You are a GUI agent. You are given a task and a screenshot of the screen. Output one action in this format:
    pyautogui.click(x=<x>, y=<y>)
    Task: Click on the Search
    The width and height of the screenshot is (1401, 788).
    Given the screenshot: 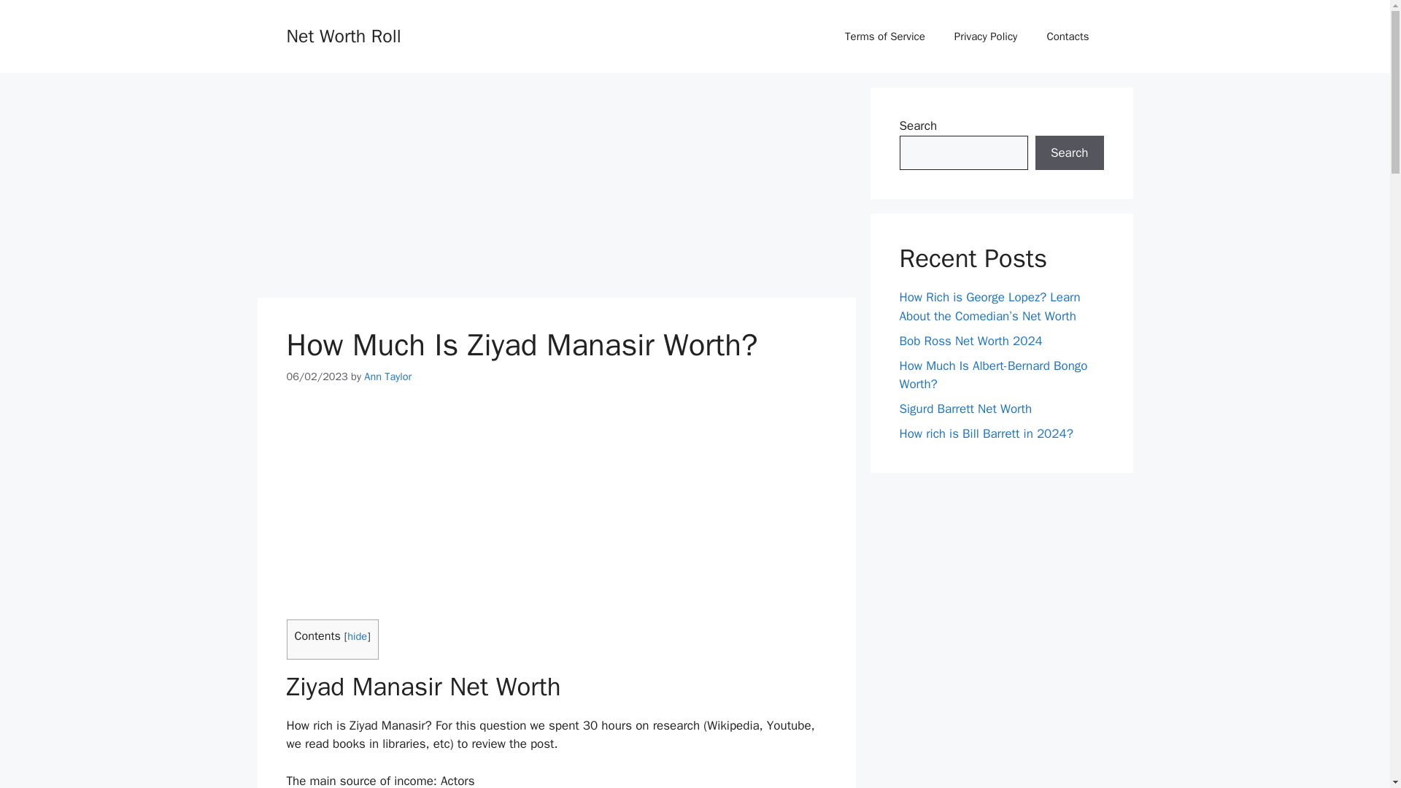 What is the action you would take?
    pyautogui.click(x=1069, y=153)
    